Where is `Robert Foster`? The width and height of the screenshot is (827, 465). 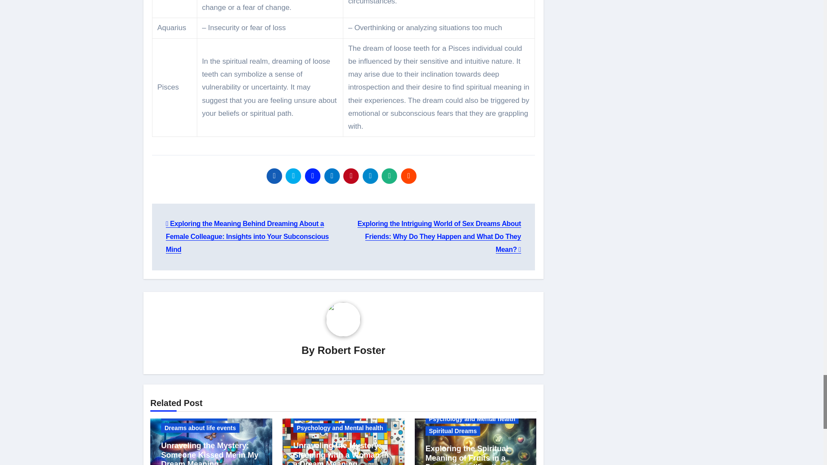 Robert Foster is located at coordinates (351, 350).